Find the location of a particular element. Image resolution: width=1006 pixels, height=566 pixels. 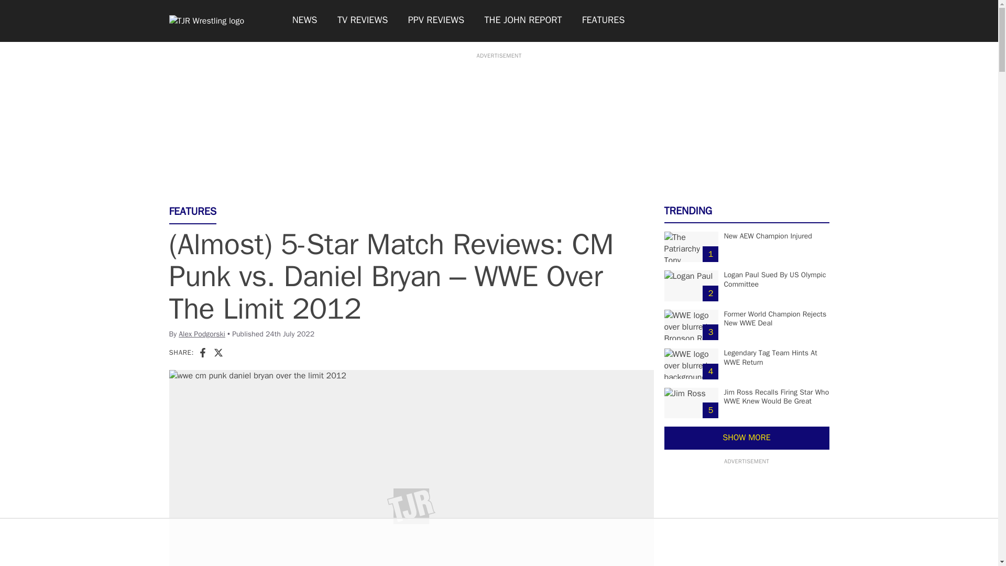

X is located at coordinates (218, 352).